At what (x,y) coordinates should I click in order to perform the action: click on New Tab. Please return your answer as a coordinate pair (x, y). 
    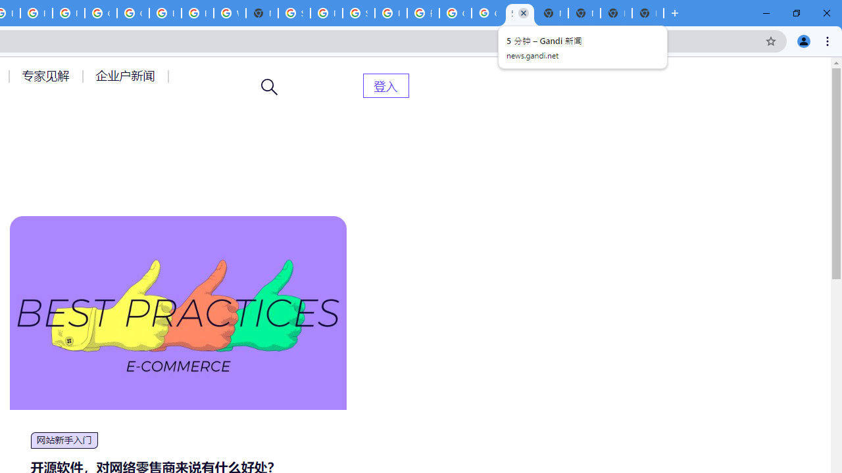
    Looking at the image, I should click on (584, 13).